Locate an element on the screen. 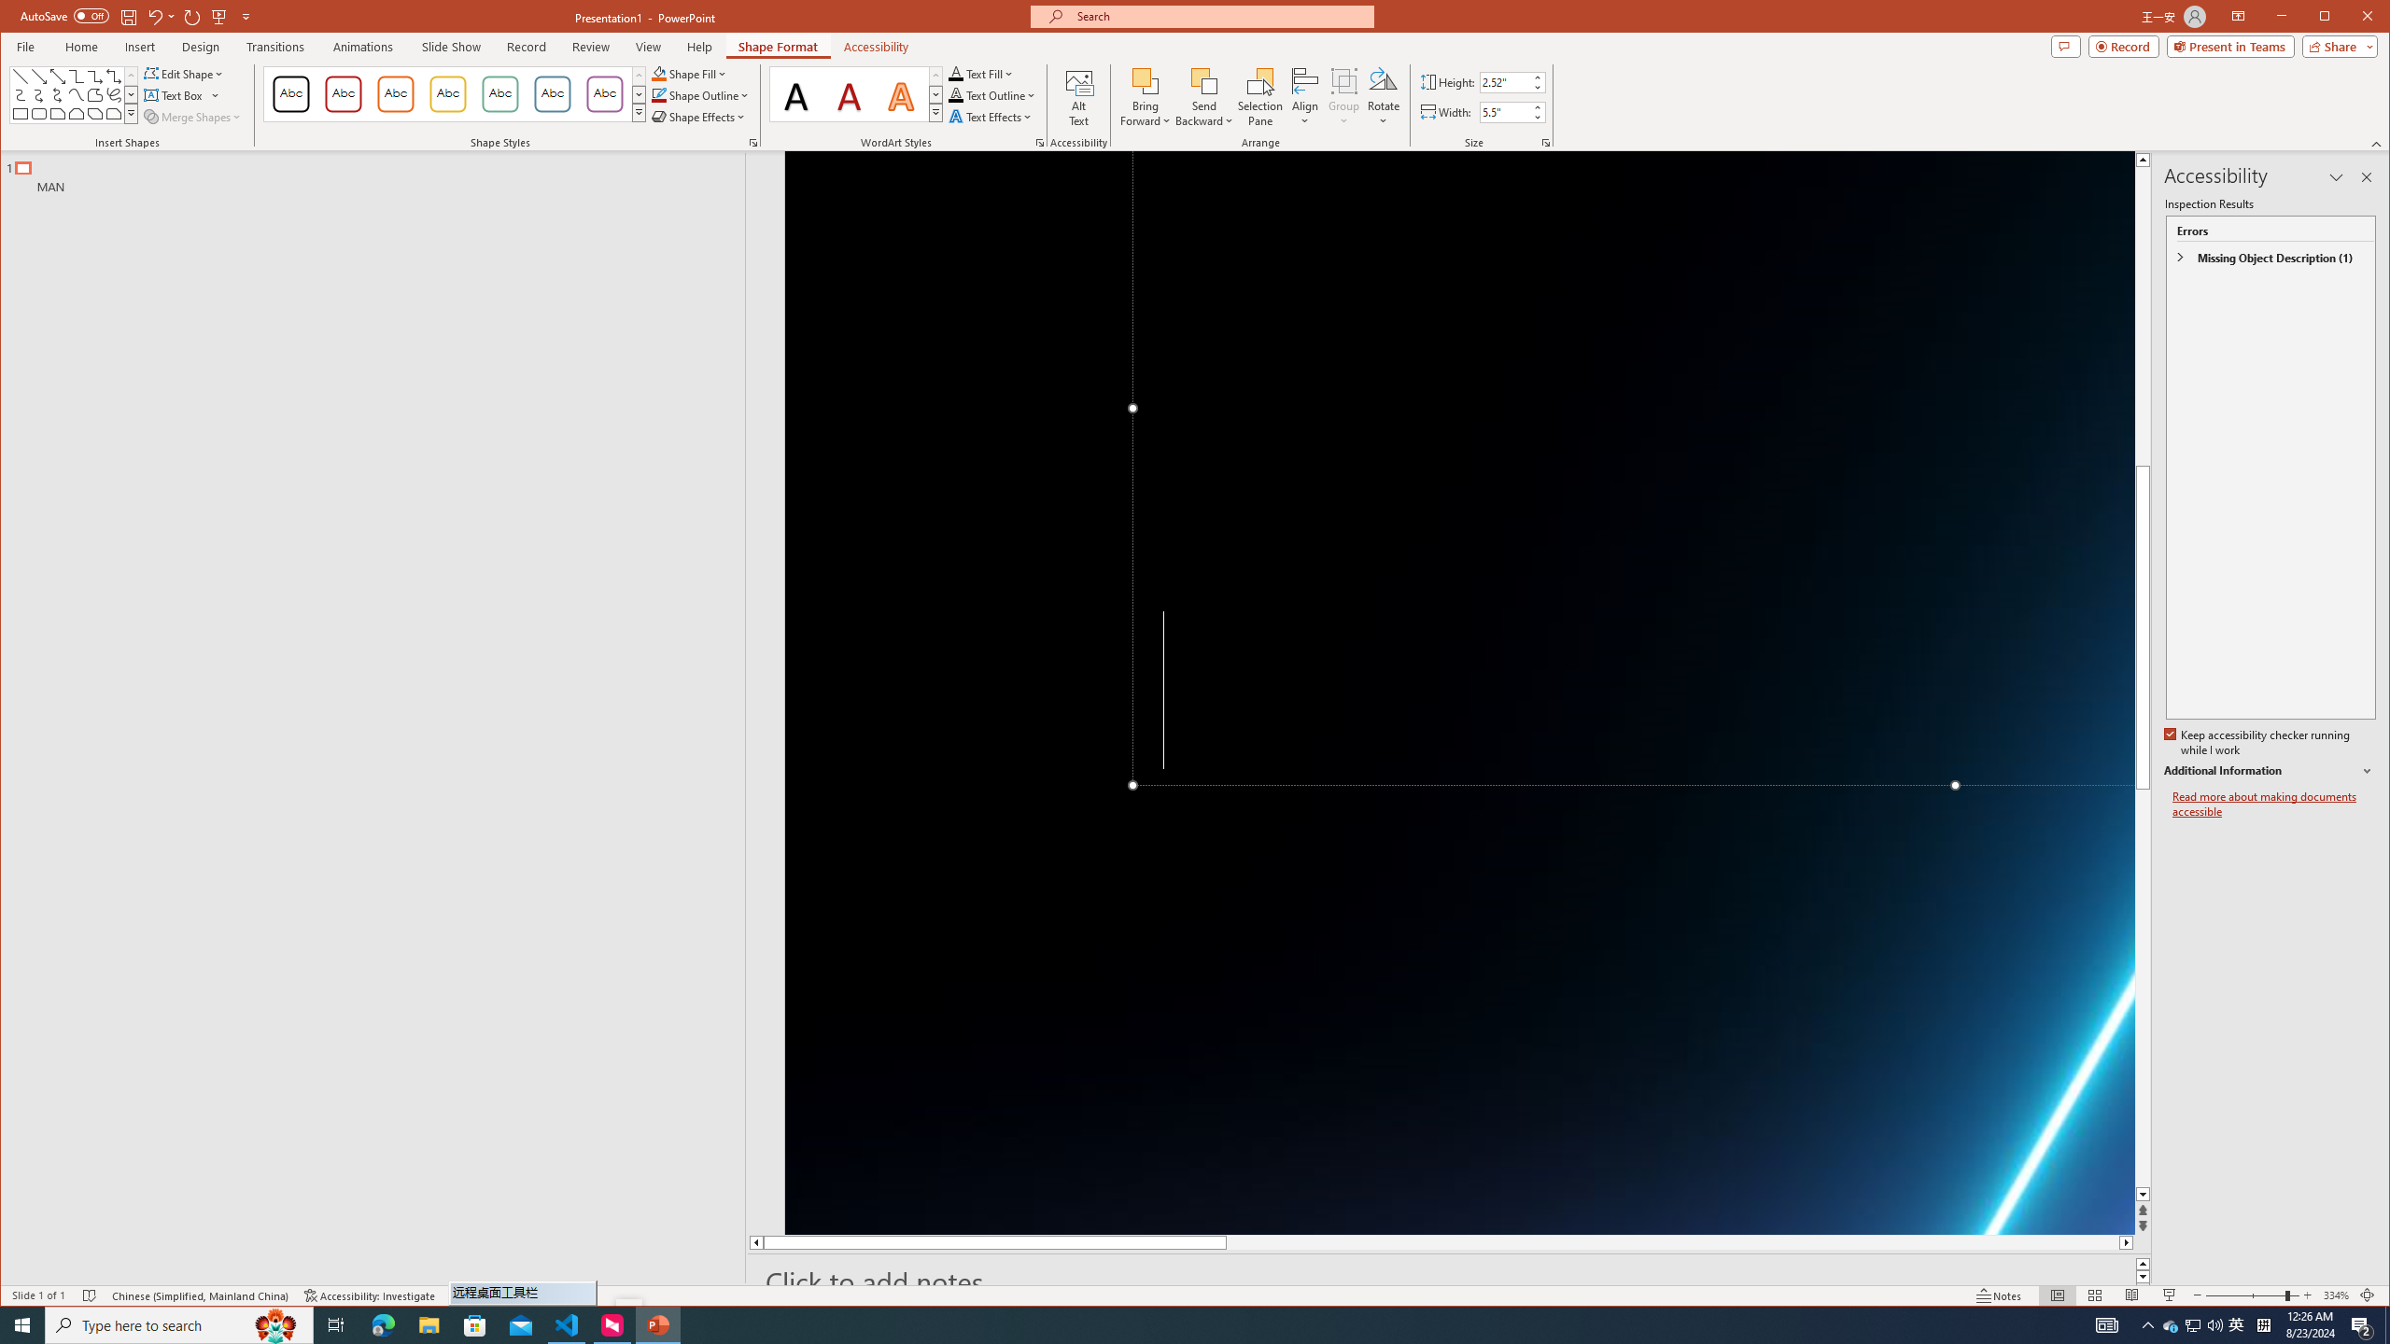 This screenshot has width=2390, height=1344. Send Backward is located at coordinates (1204, 97).